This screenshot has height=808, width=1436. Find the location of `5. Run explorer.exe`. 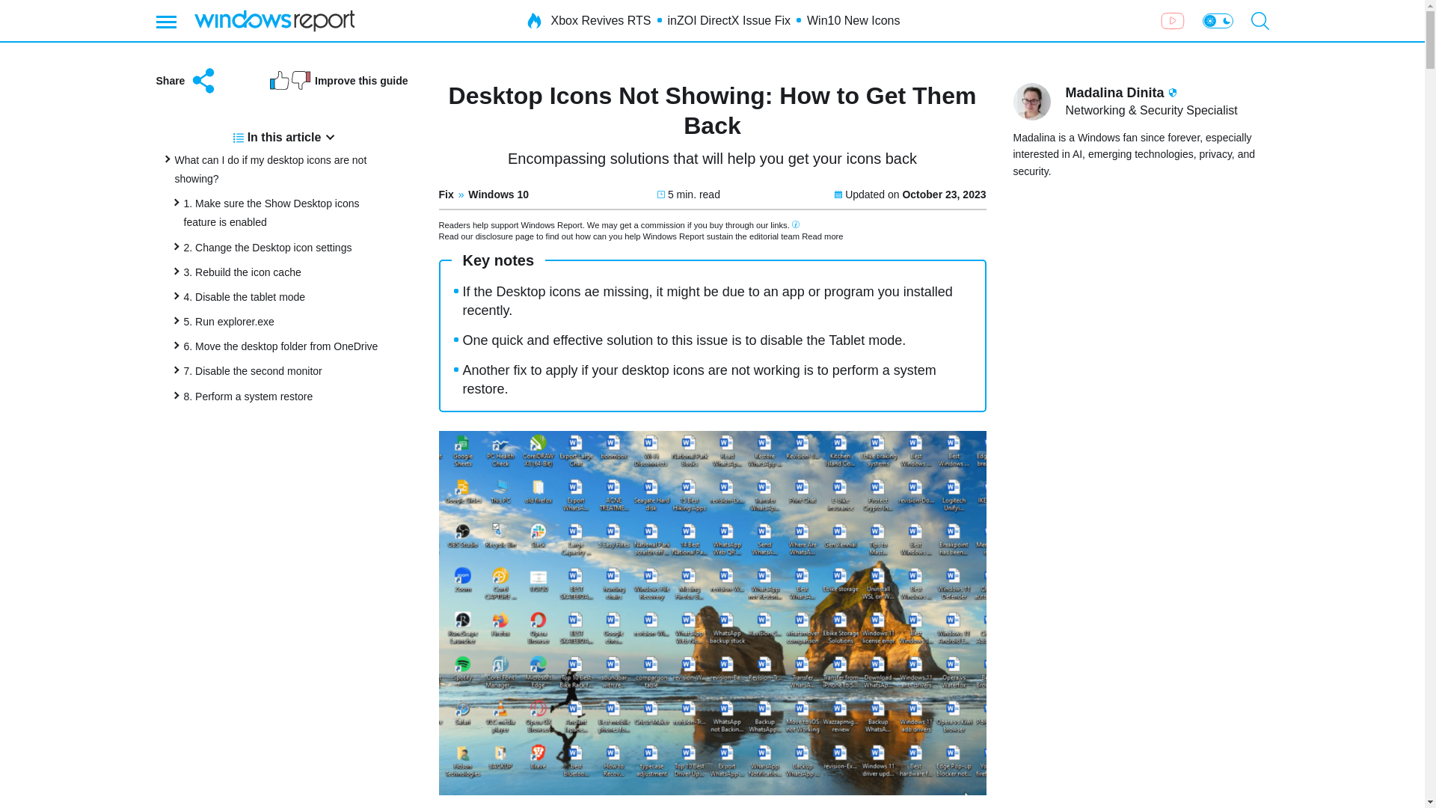

5. Run explorer.exe is located at coordinates (229, 322).